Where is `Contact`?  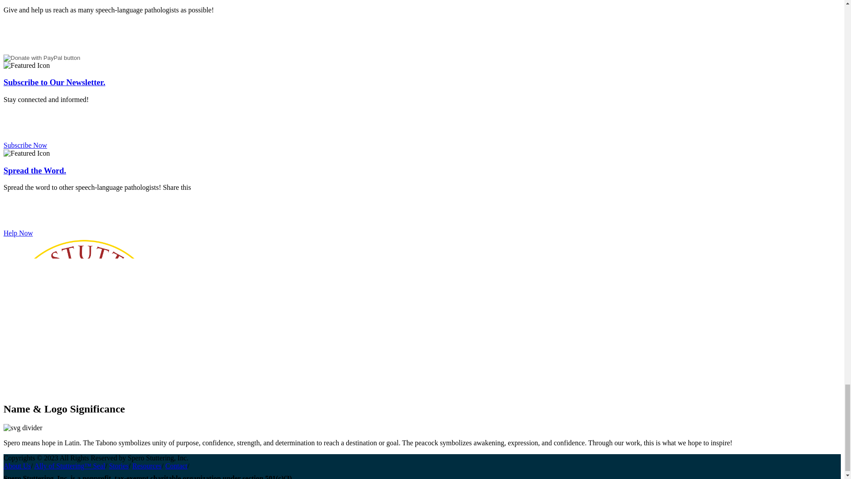
Contact is located at coordinates (176, 466).